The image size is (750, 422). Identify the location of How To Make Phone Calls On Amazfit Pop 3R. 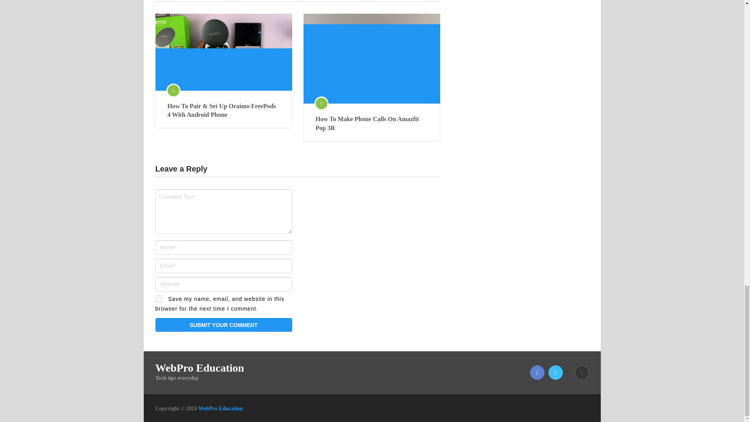
(372, 58).